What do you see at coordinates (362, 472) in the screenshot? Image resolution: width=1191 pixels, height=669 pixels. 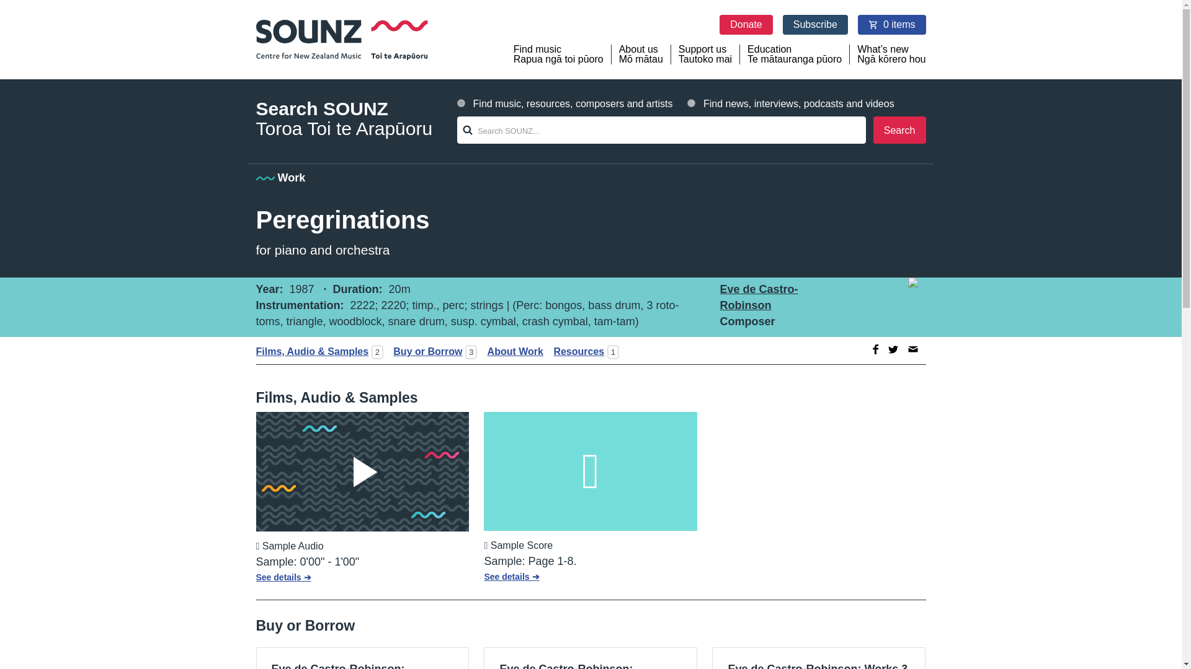 I see `Search` at bounding box center [362, 472].